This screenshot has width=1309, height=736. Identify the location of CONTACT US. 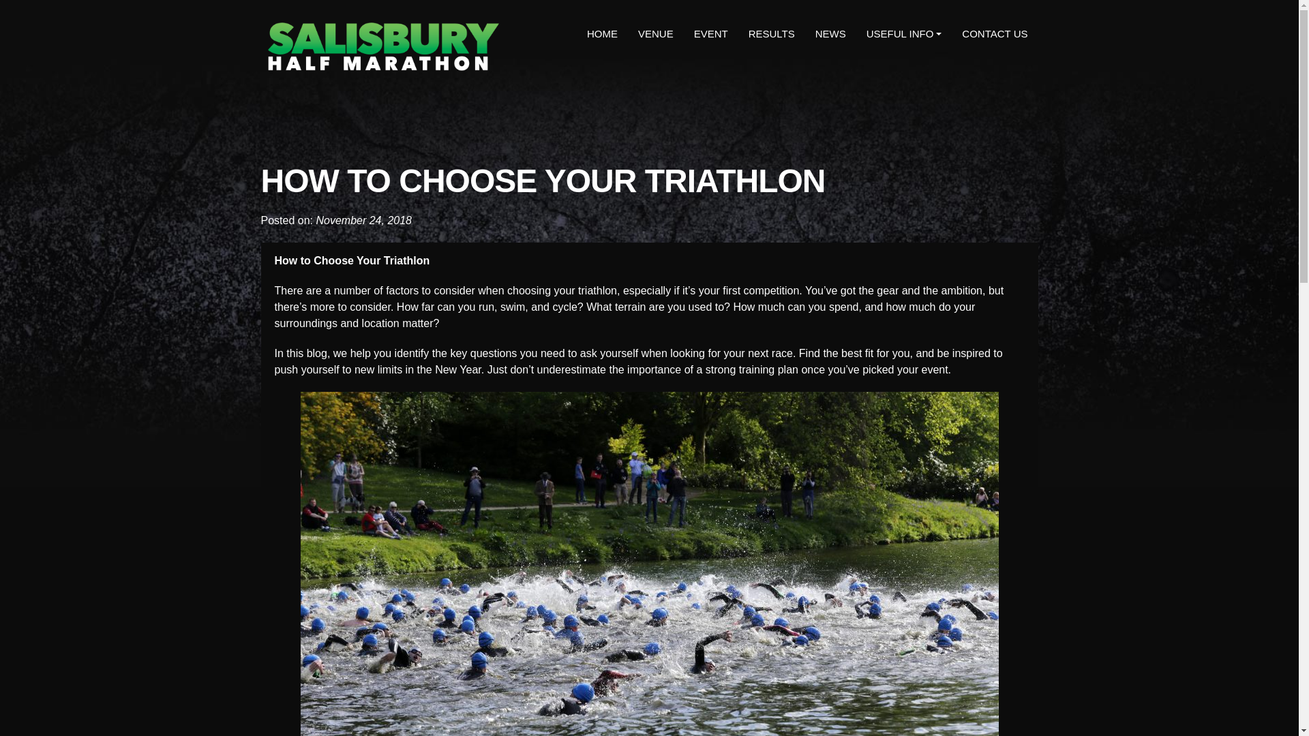
(994, 34).